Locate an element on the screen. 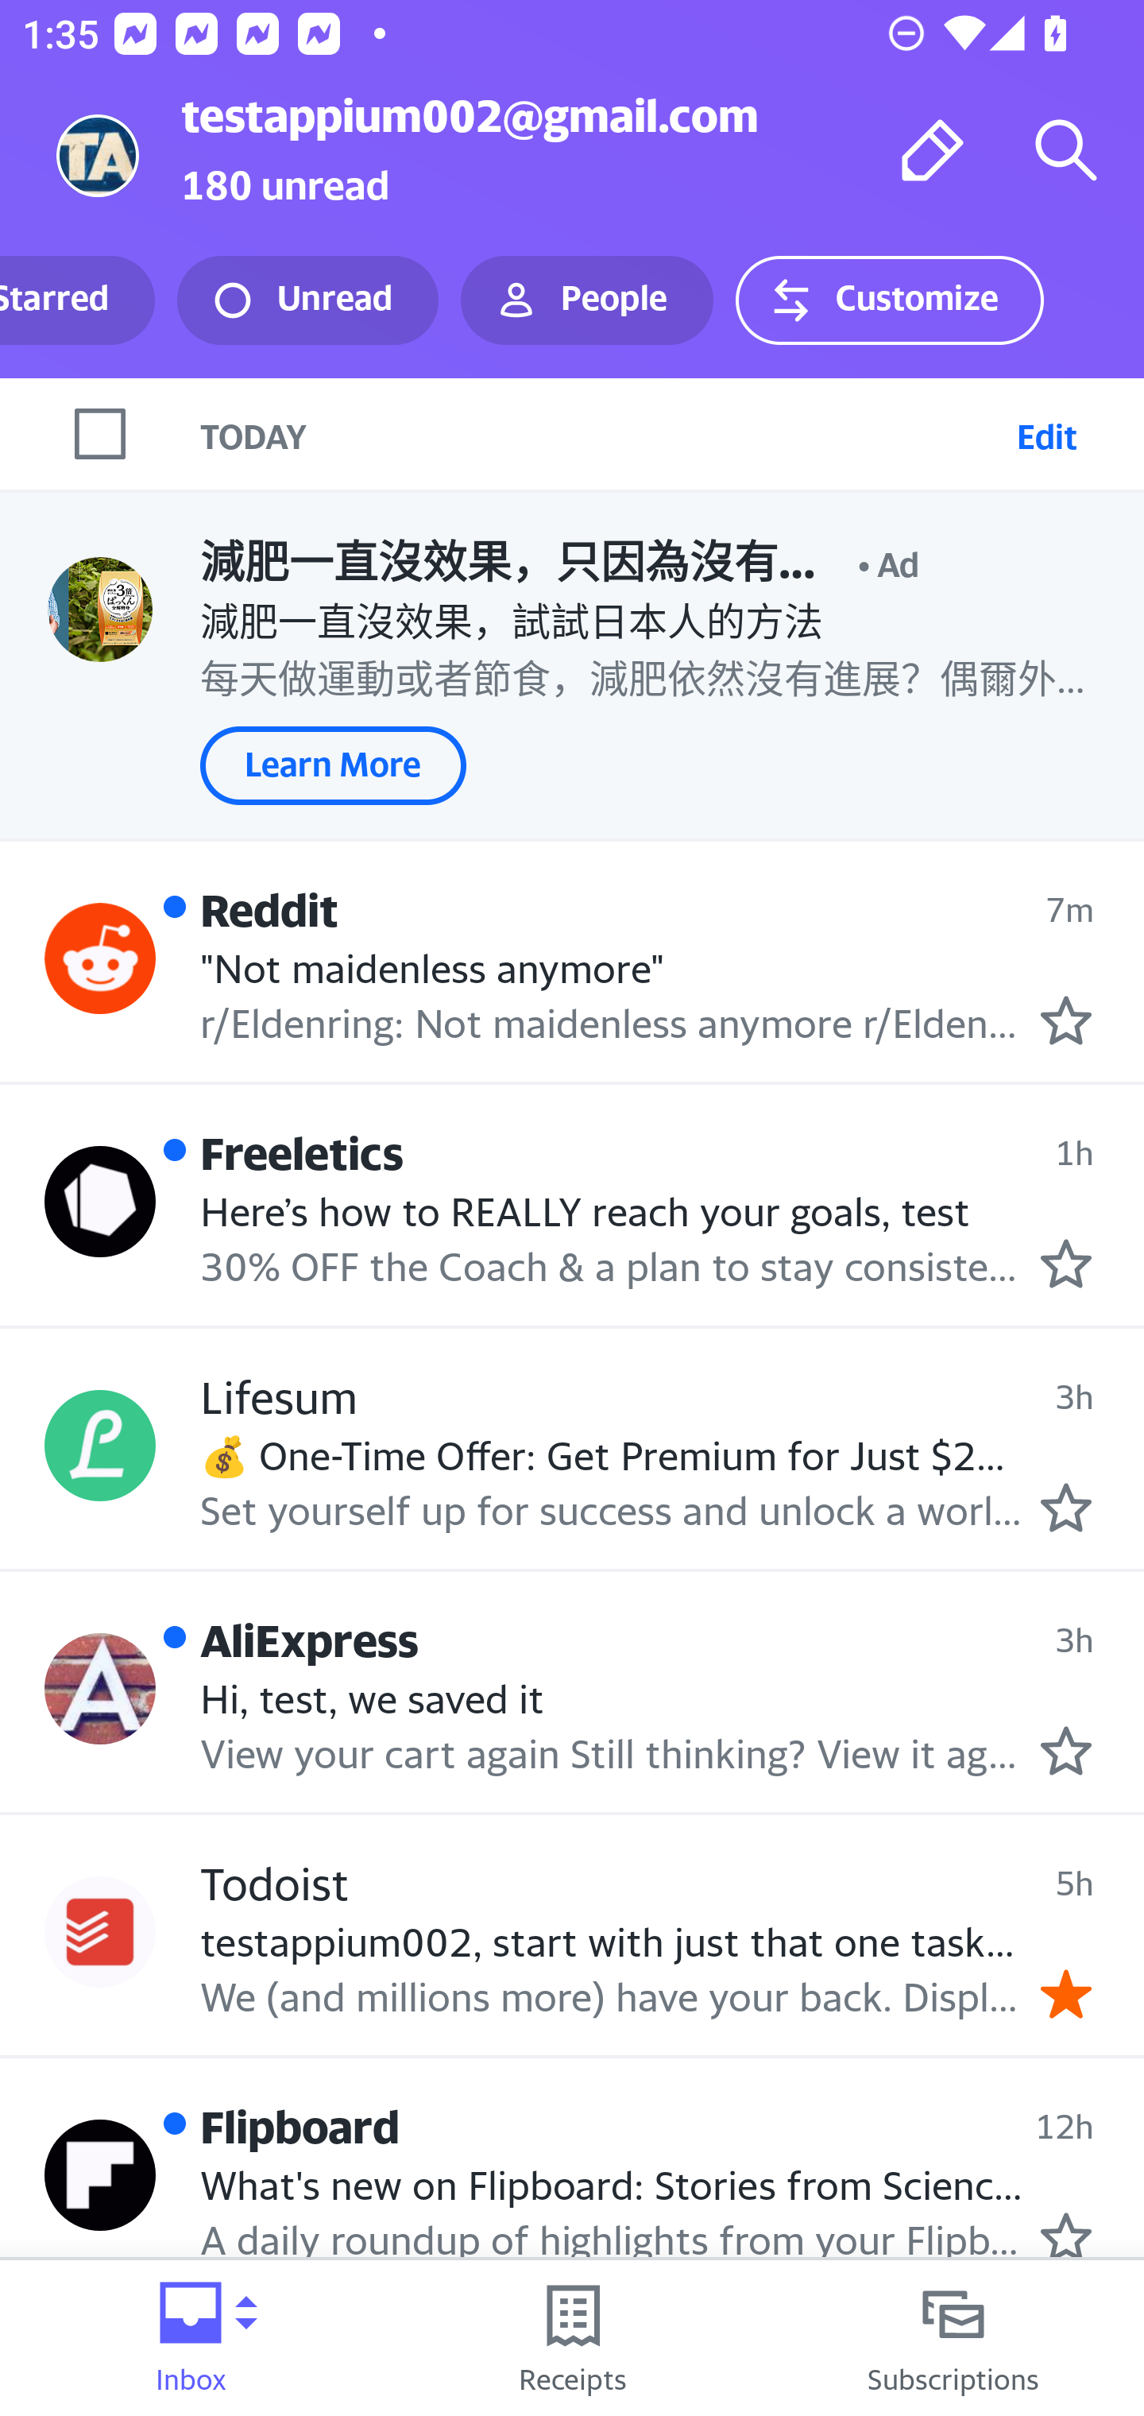 The width and height of the screenshot is (1144, 2416). Mark as starred. is located at coordinates (1066, 1750).